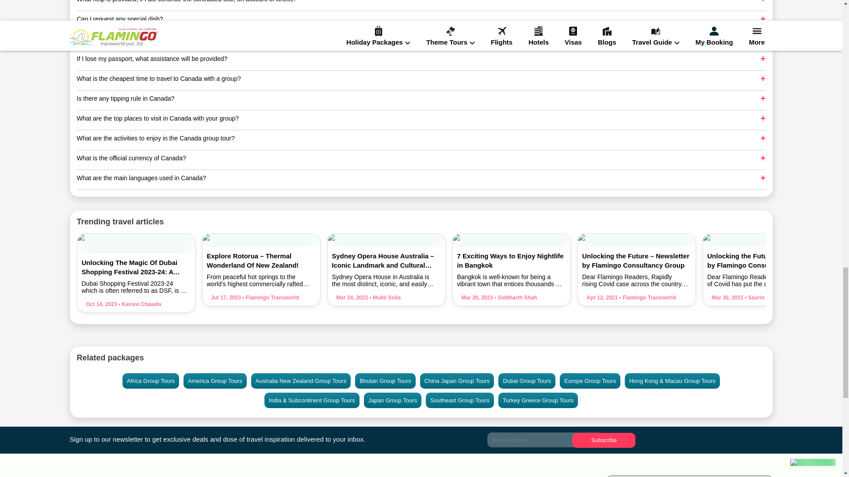 Image resolution: width=849 pixels, height=477 pixels. I want to click on Flamingo Transworld, so click(270, 298).